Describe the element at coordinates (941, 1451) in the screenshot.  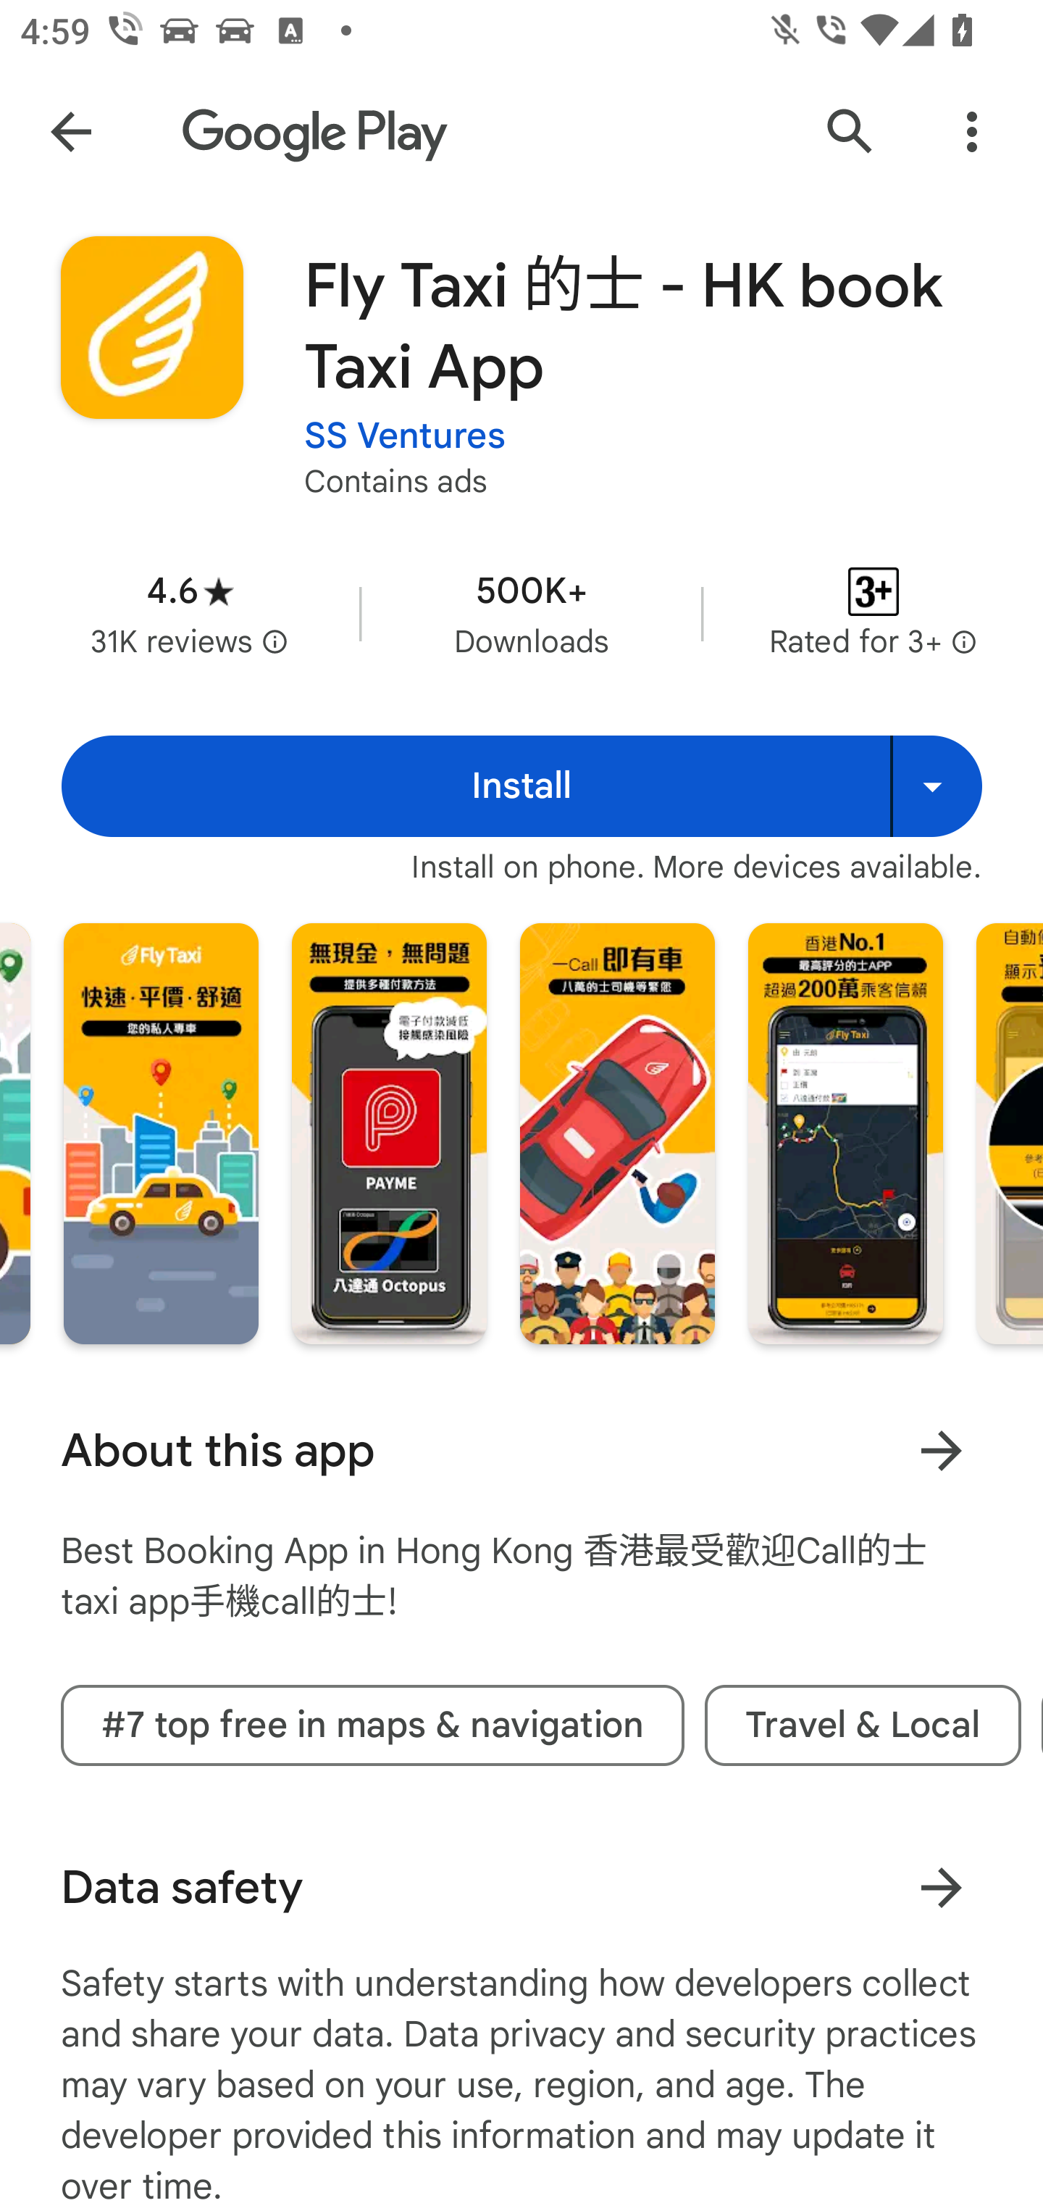
I see `Learn more About this app` at that location.